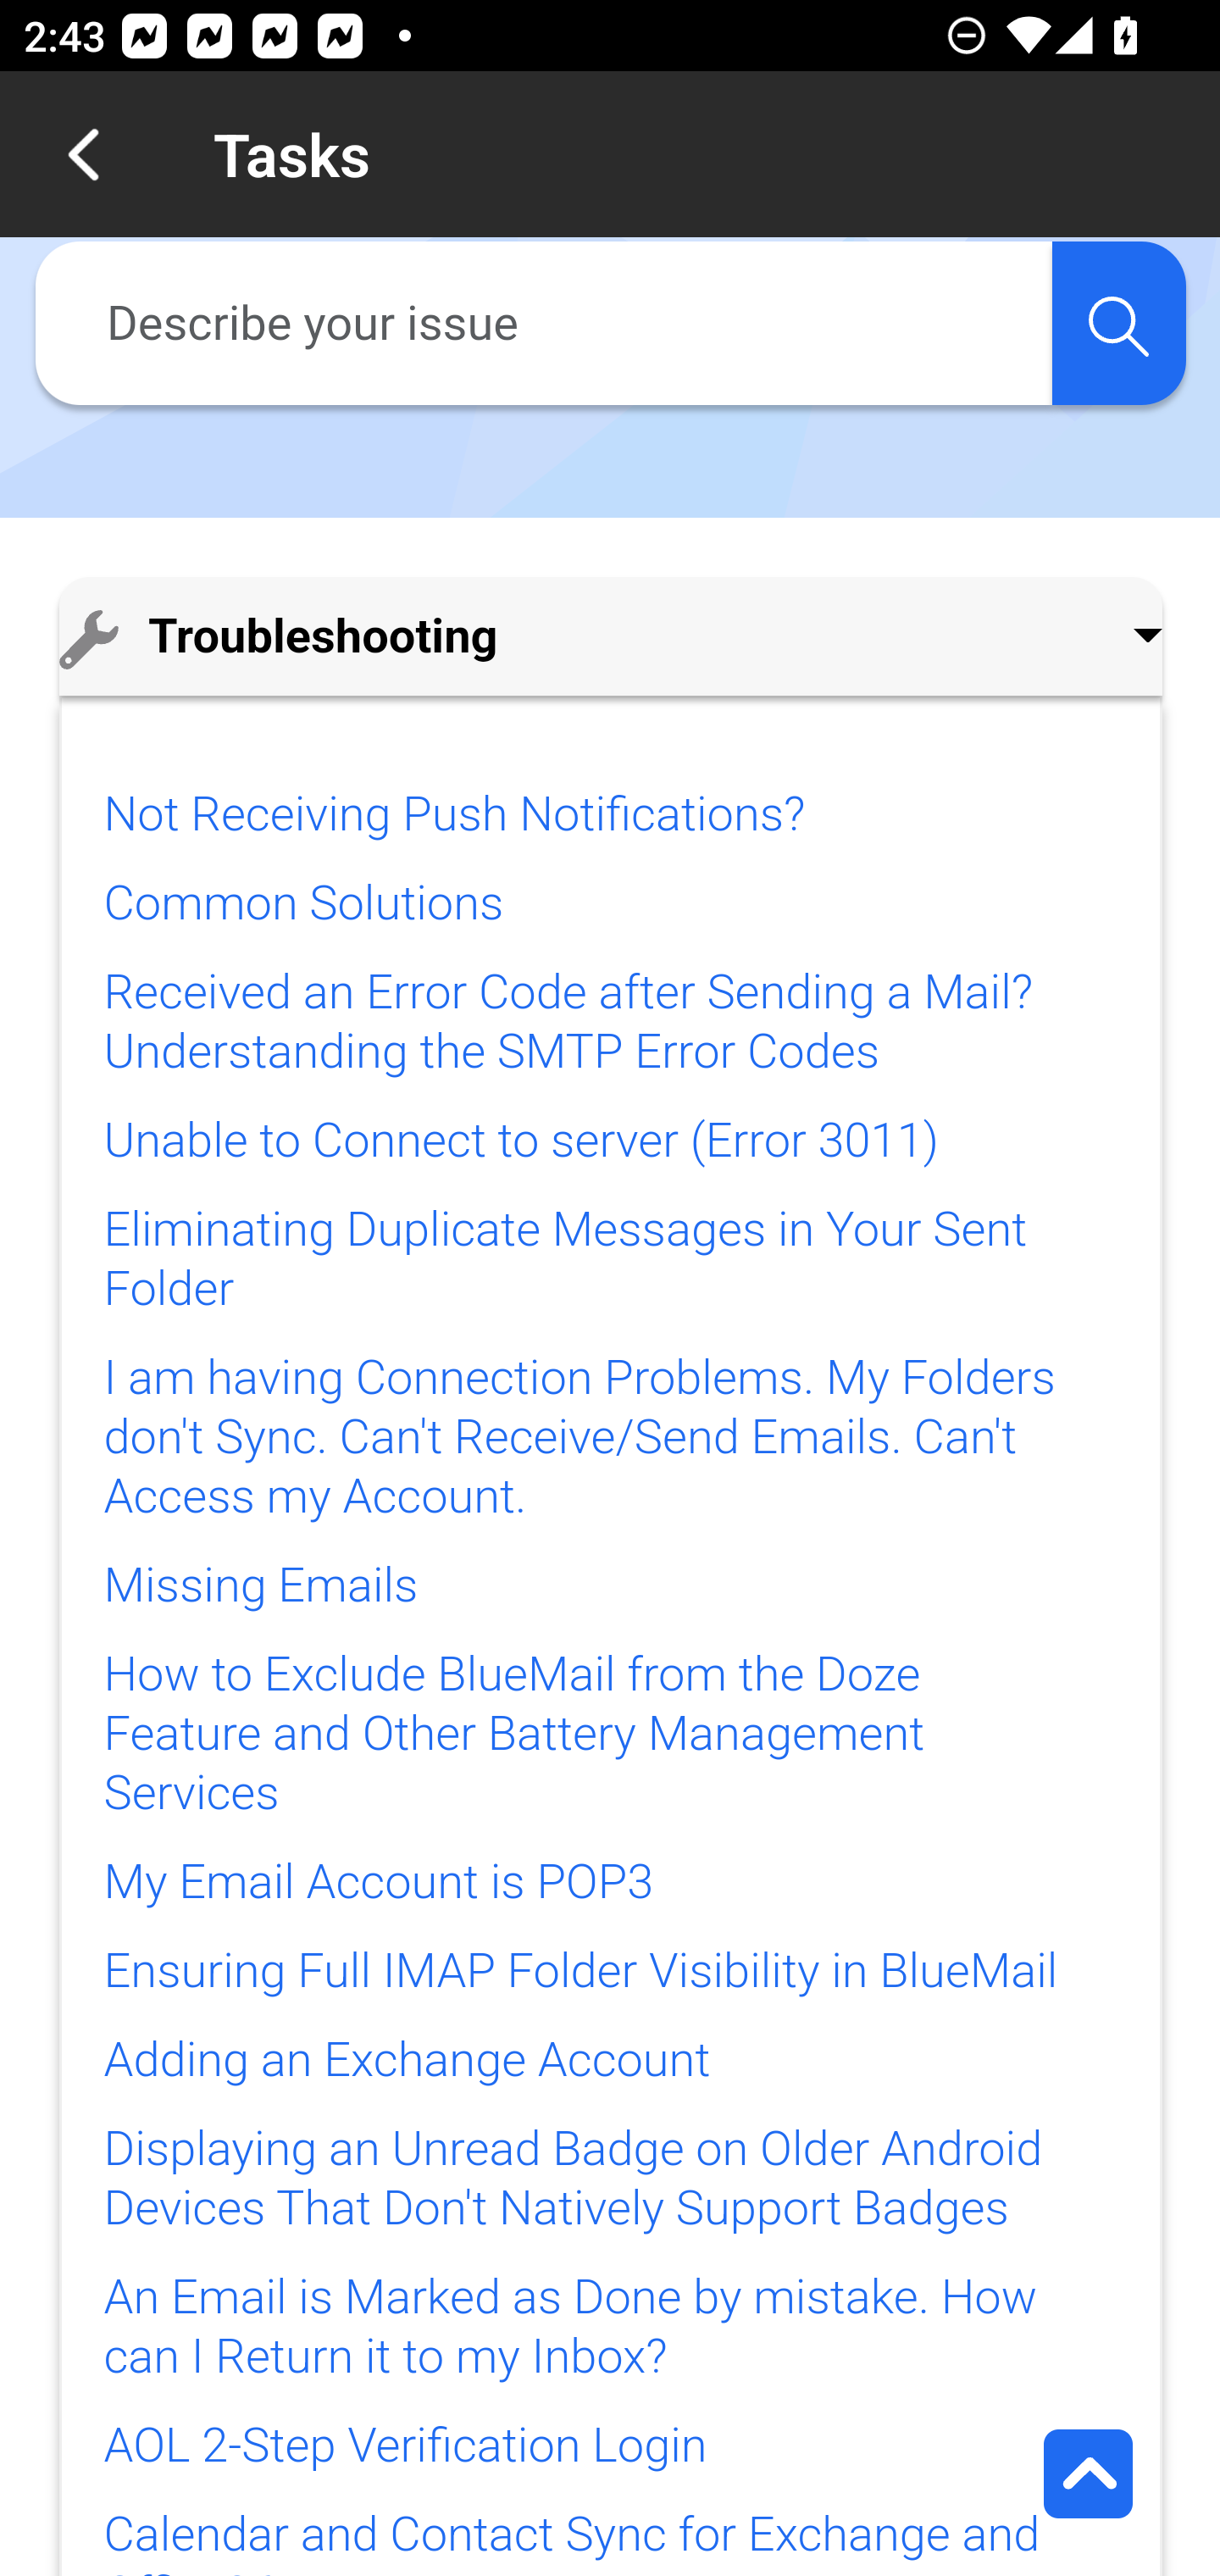  Describe the element at coordinates (302, 902) in the screenshot. I see `Common Solutions` at that location.